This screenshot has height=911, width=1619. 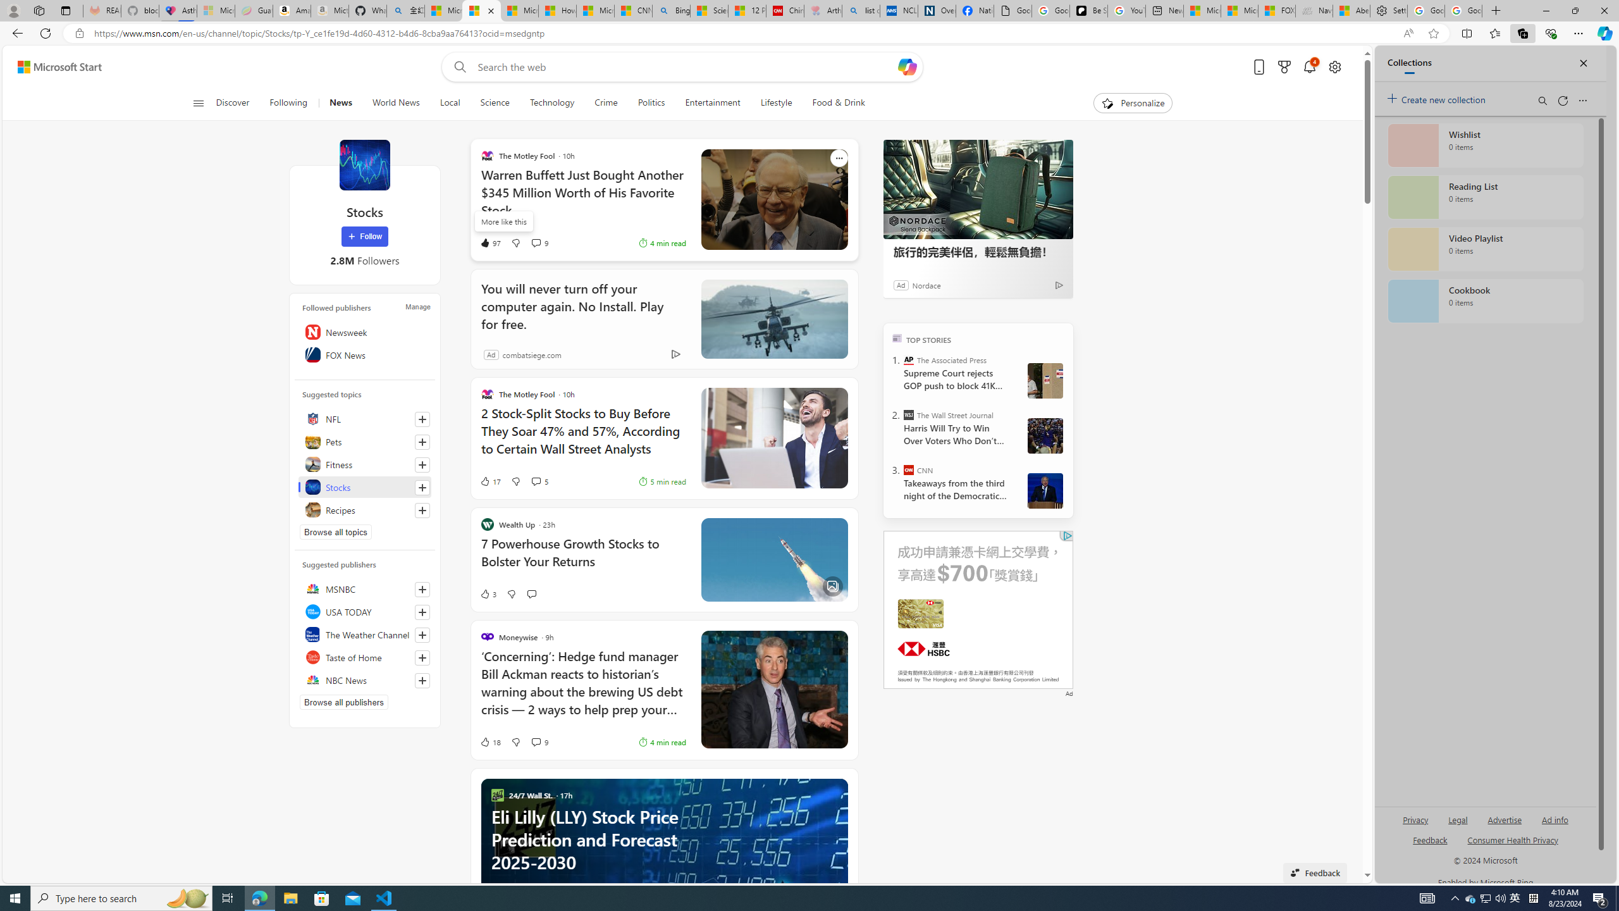 I want to click on AutomationID: genId96, so click(x=1429, y=845).